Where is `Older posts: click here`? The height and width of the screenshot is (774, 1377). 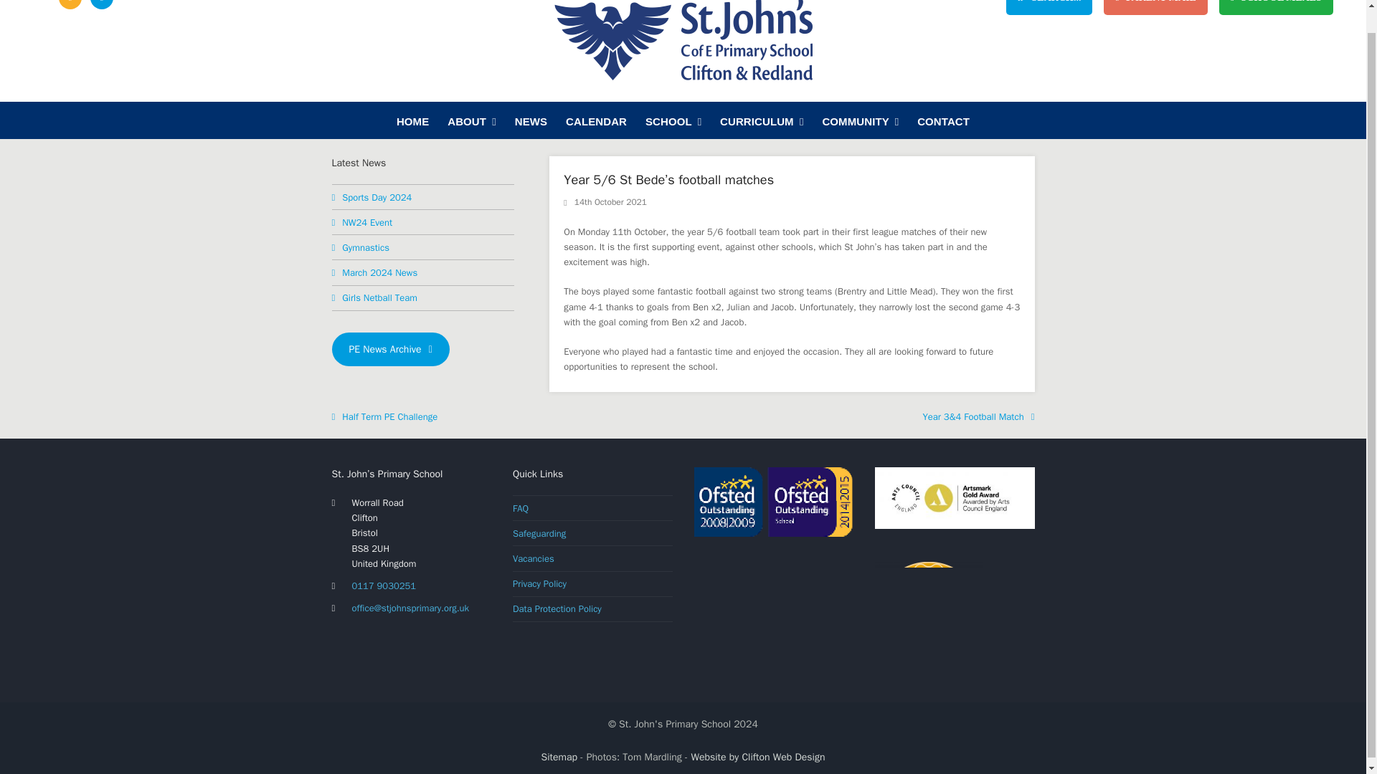 Older posts: click here is located at coordinates (390, 349).